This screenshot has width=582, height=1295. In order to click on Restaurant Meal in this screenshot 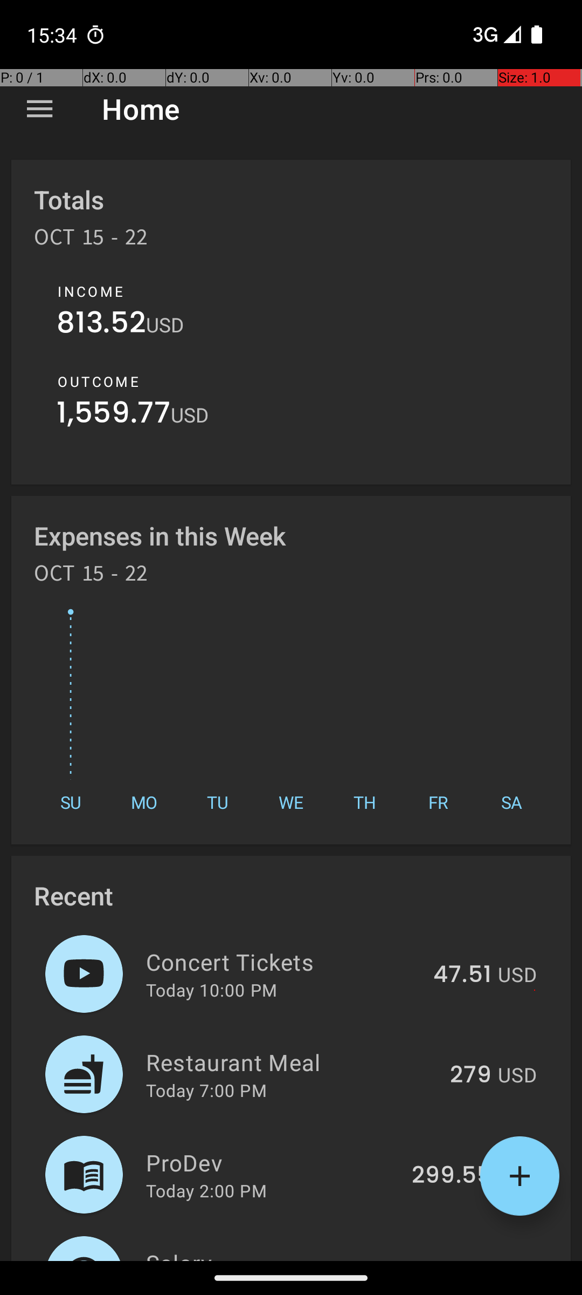, I will do `click(292, 1062)`.